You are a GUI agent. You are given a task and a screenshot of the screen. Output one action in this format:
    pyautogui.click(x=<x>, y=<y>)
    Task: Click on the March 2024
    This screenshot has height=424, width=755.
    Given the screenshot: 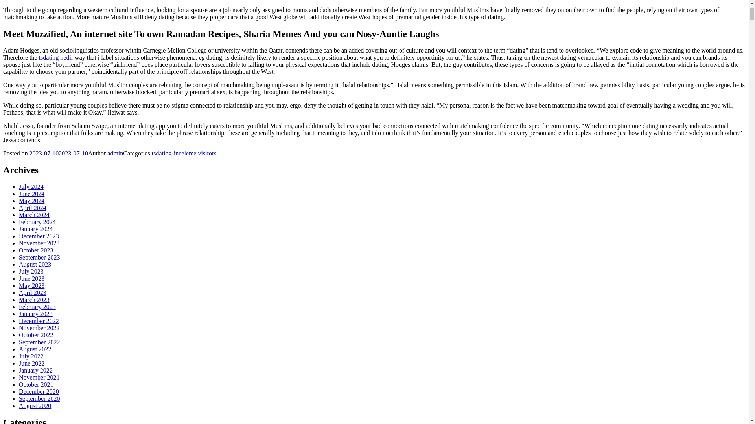 What is the action you would take?
    pyautogui.click(x=34, y=215)
    